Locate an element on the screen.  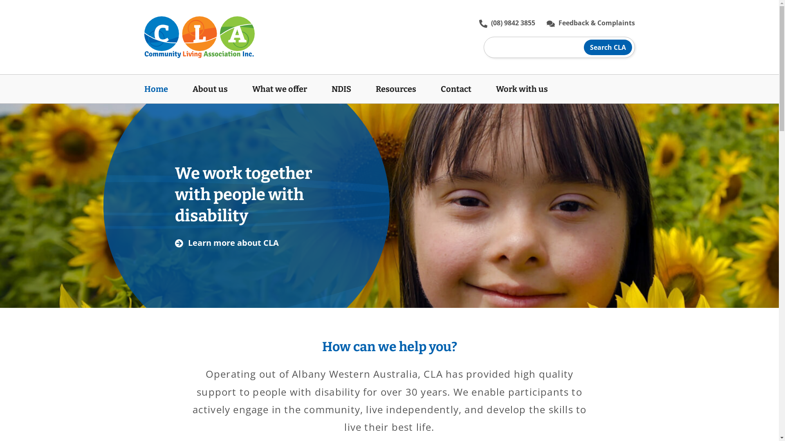
(08) 9842 3855 is located at coordinates (507, 23).